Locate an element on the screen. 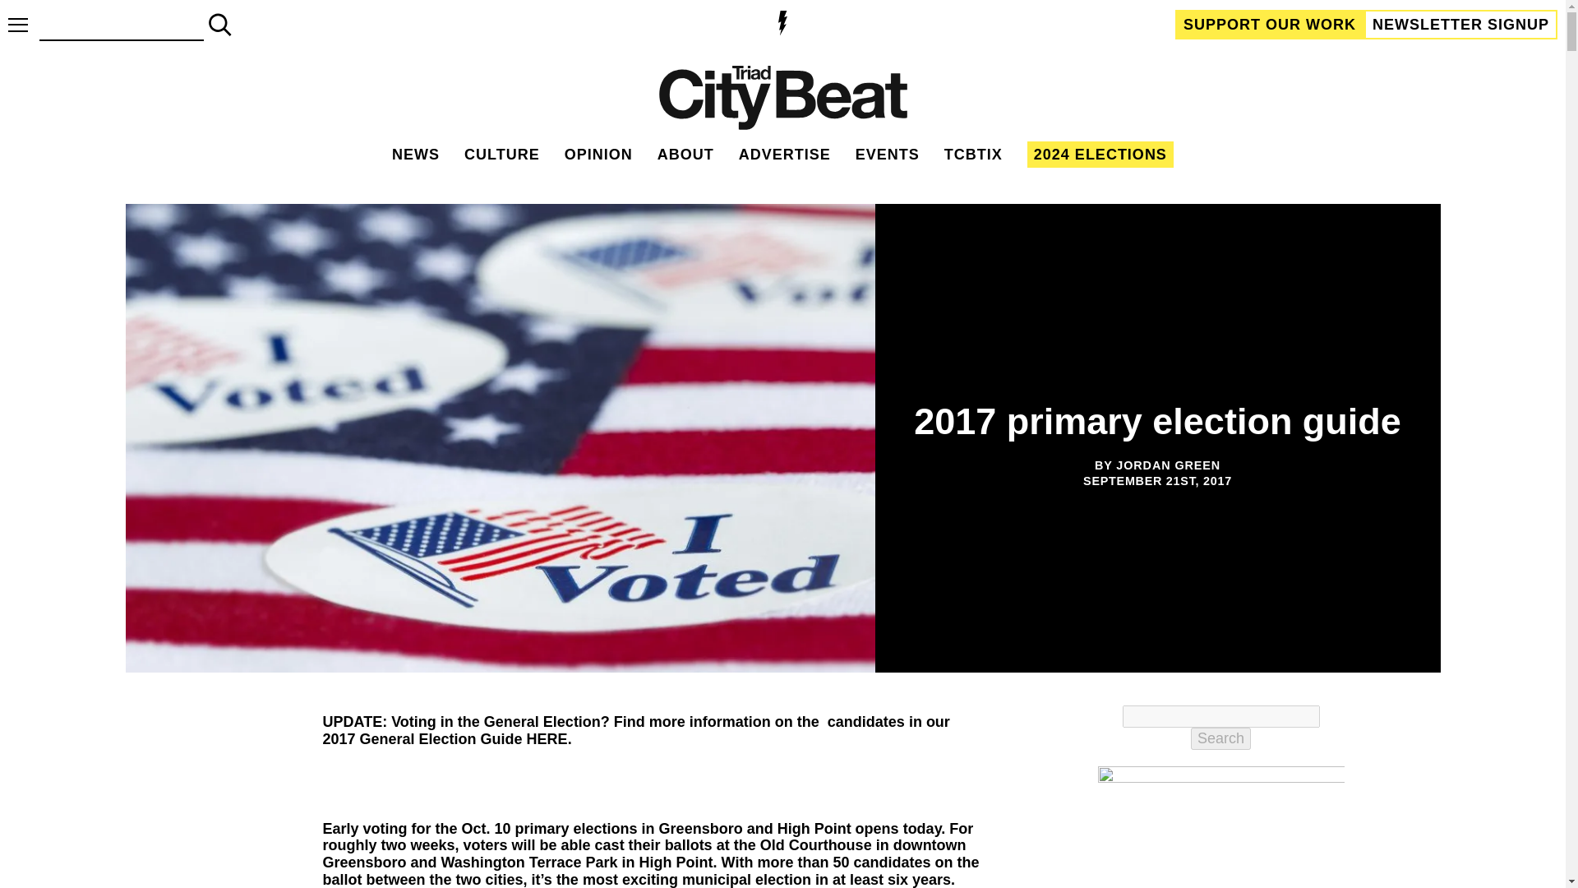 The width and height of the screenshot is (1578, 888). ADVERTISE is located at coordinates (784, 155).